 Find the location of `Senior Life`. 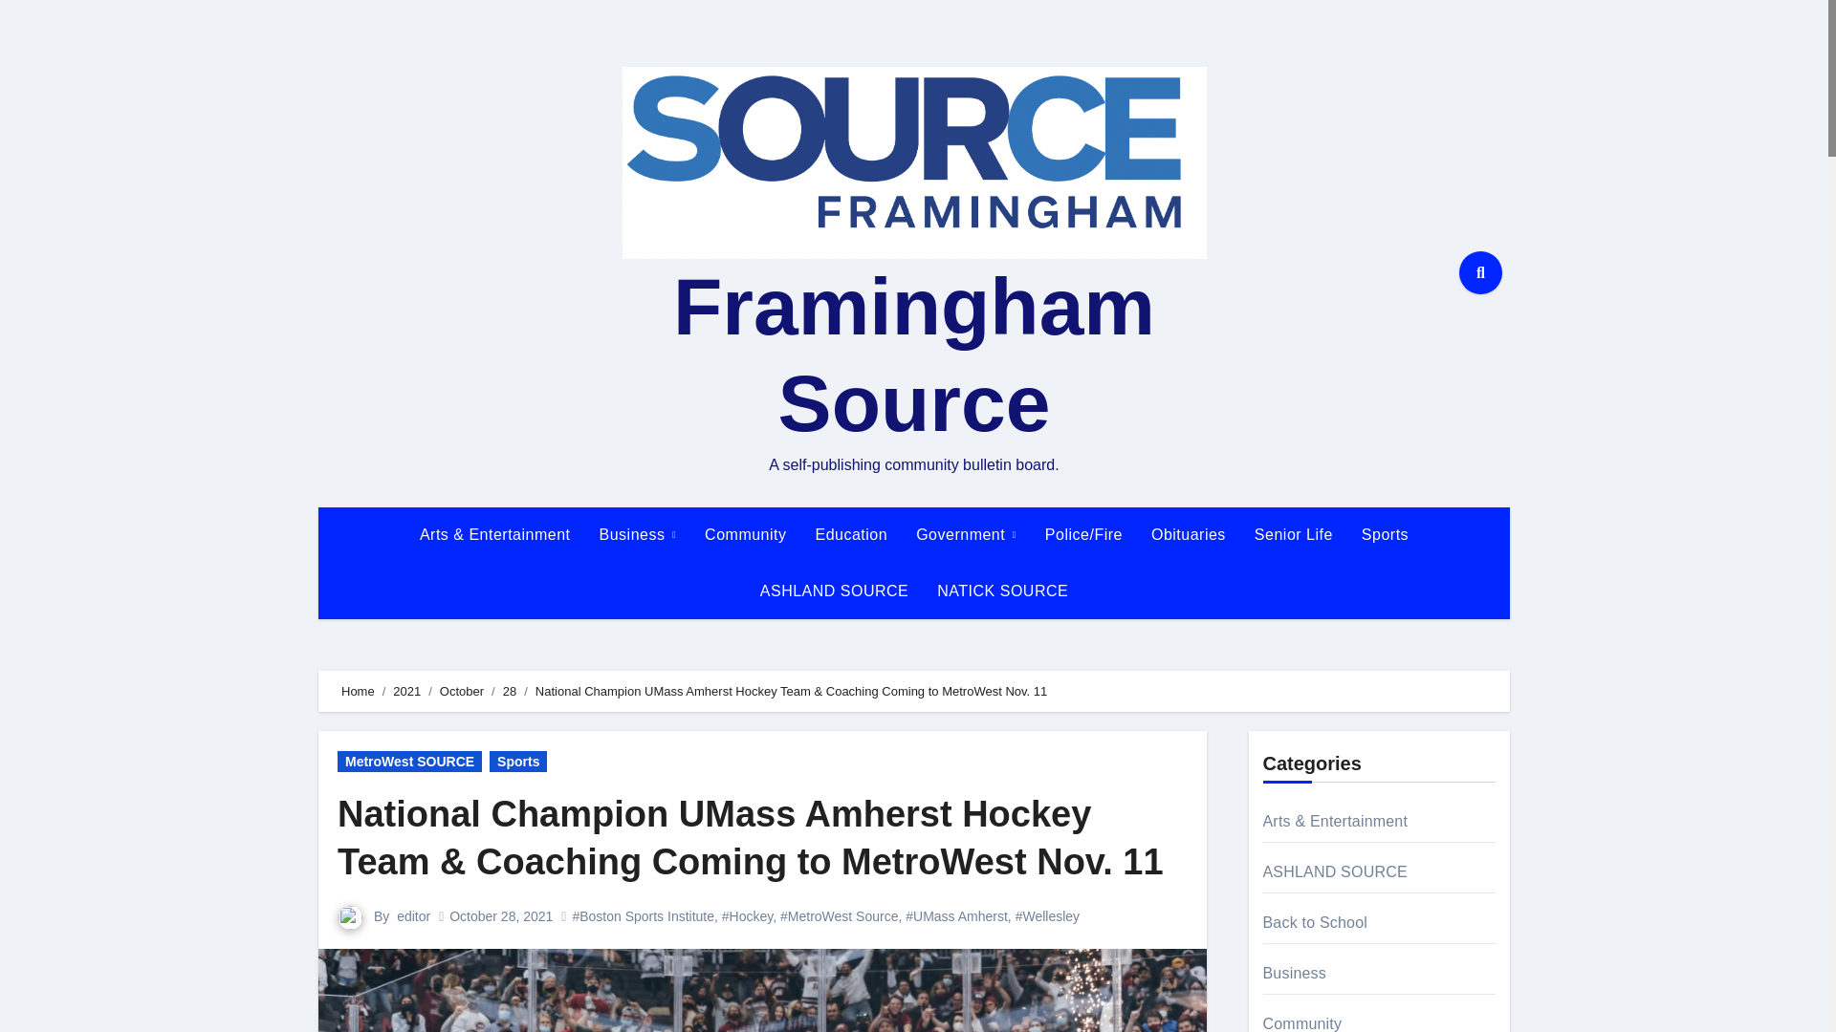

Senior Life is located at coordinates (1294, 535).